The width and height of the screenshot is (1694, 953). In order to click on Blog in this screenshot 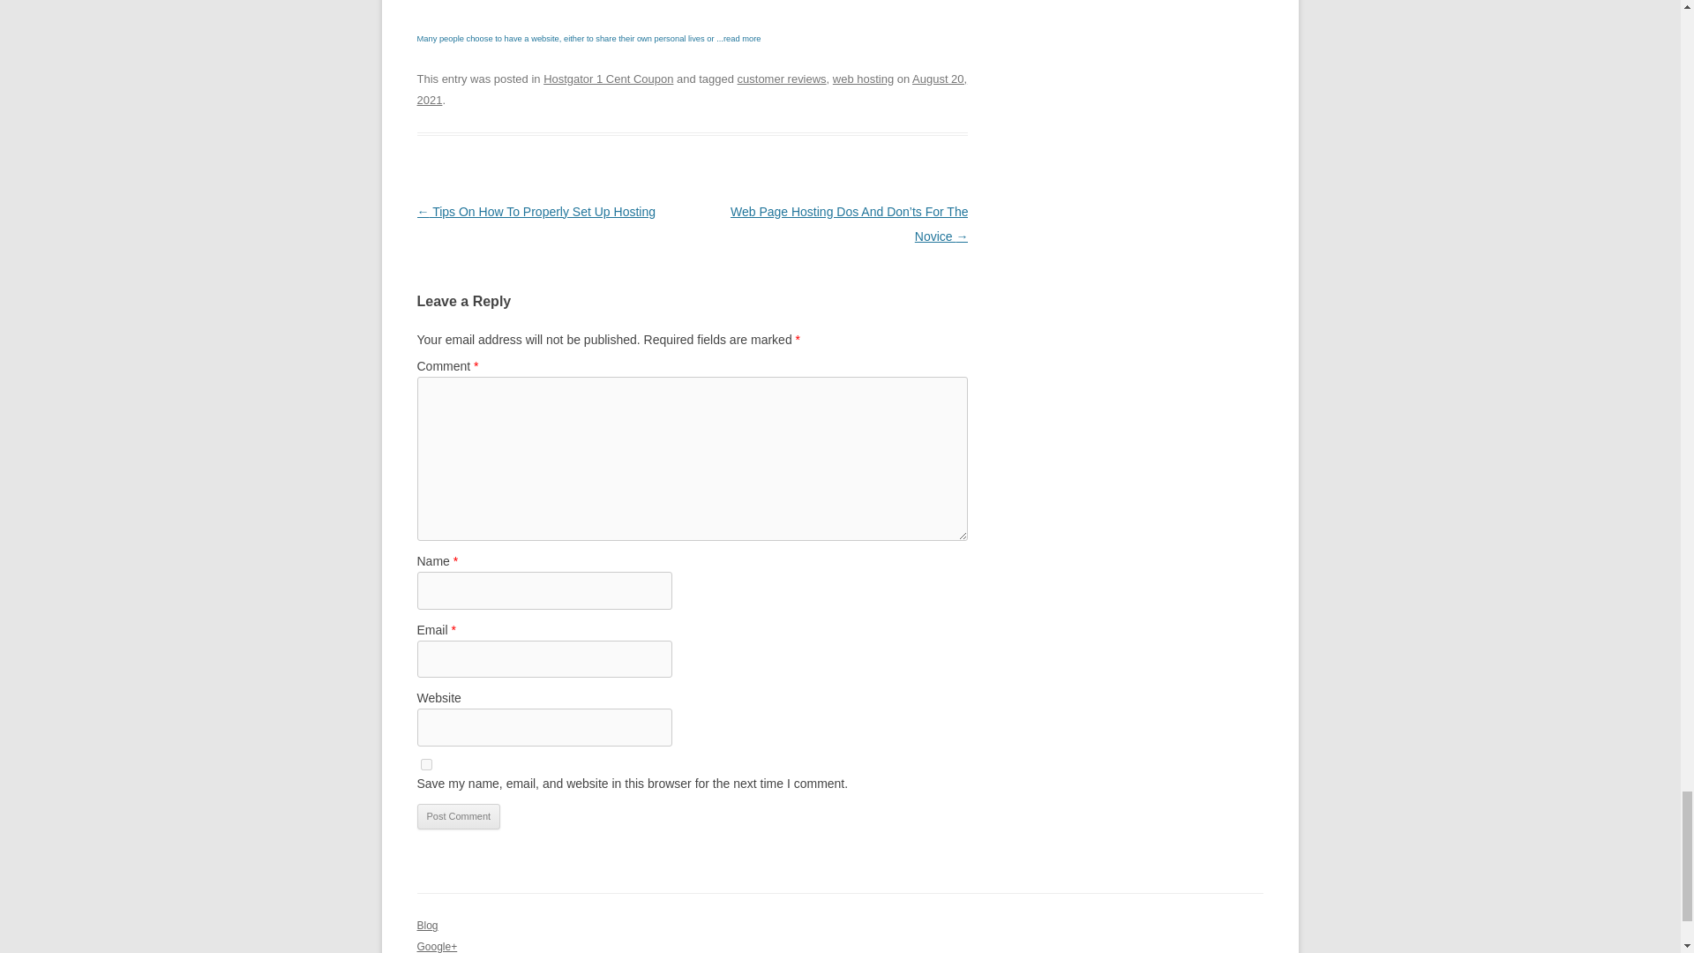, I will do `click(427, 926)`.